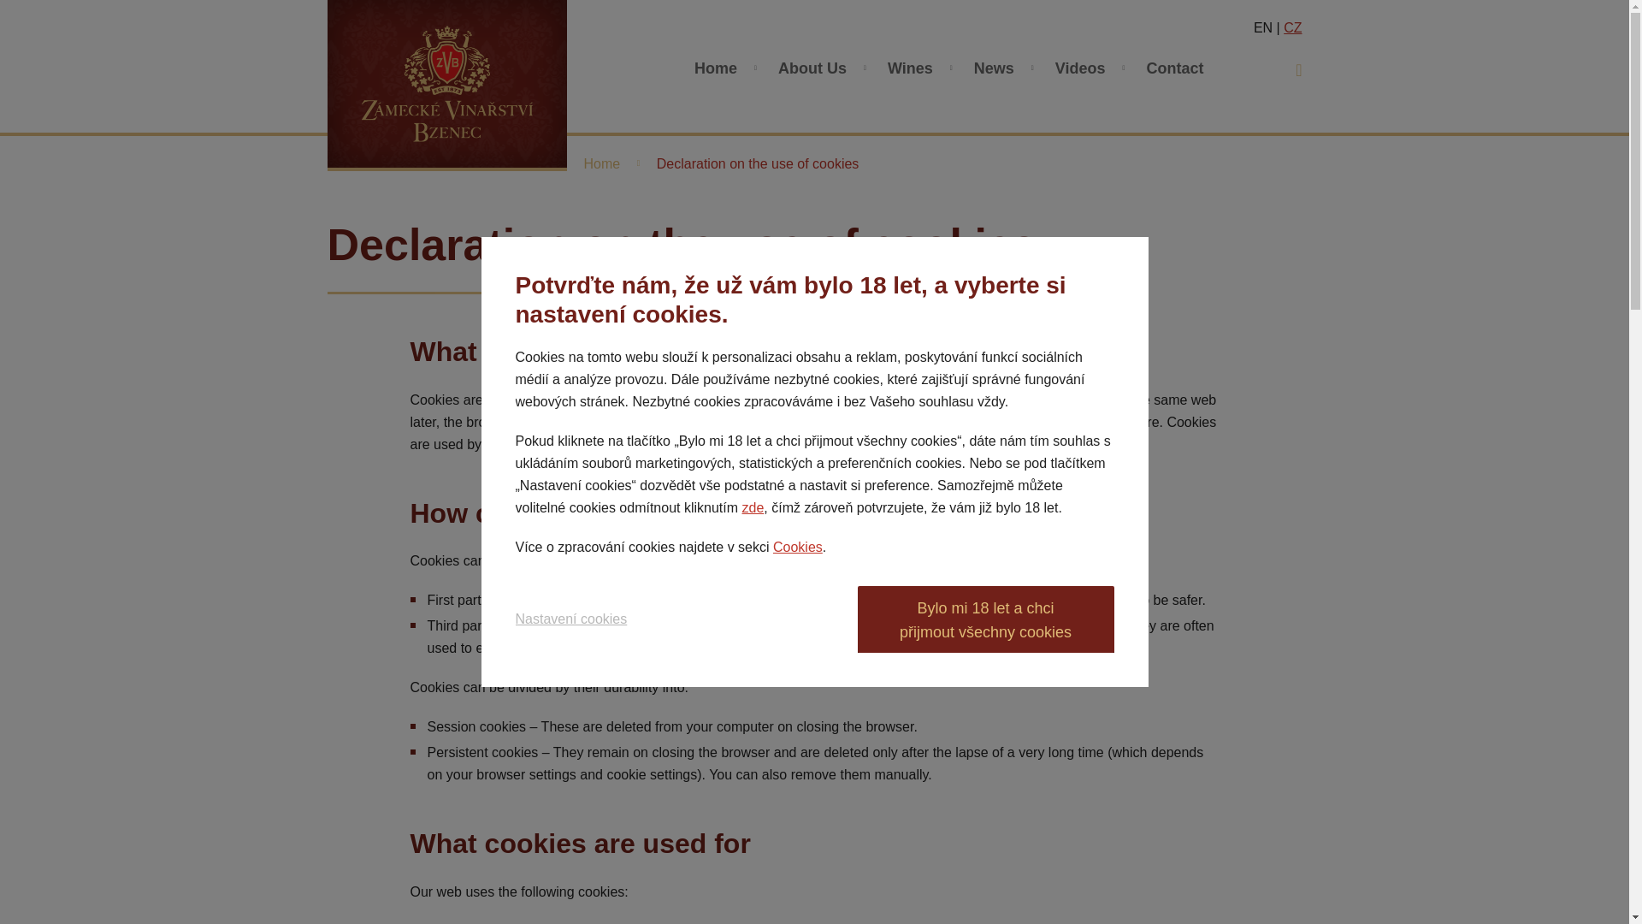  What do you see at coordinates (812, 68) in the screenshot?
I see `About Us` at bounding box center [812, 68].